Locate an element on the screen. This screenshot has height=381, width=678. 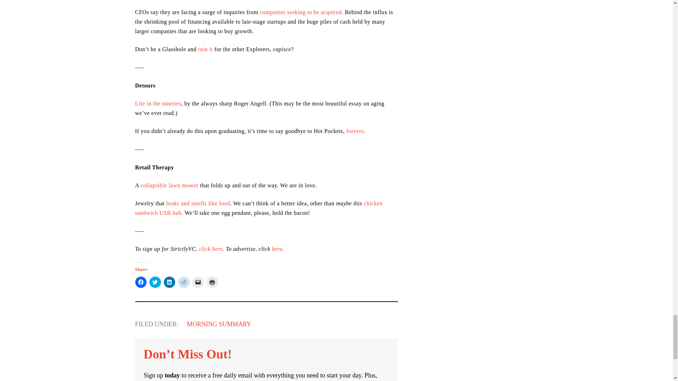
Click to share on Twitter is located at coordinates (155, 282).